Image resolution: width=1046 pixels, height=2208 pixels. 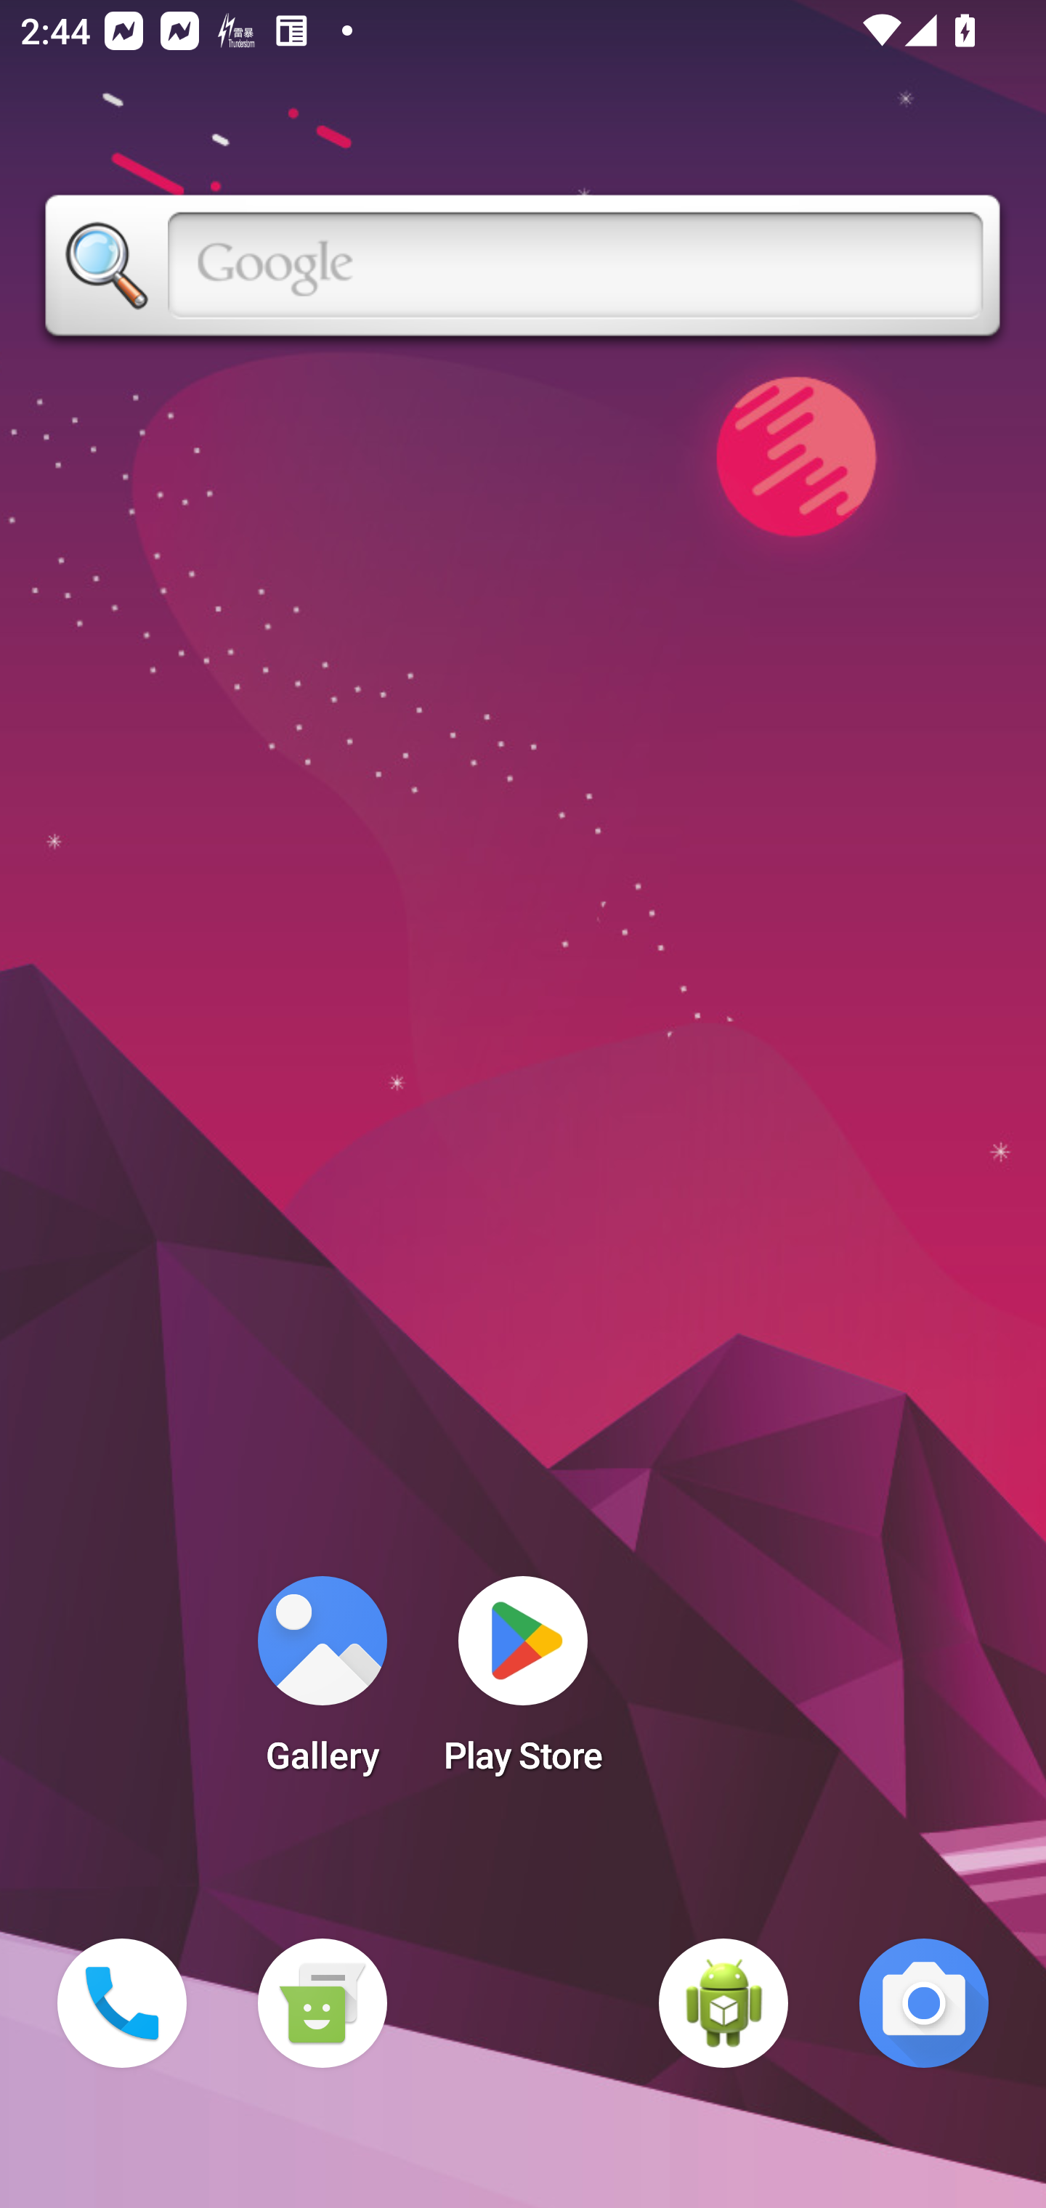 I want to click on Messaging, so click(x=322, y=2003).